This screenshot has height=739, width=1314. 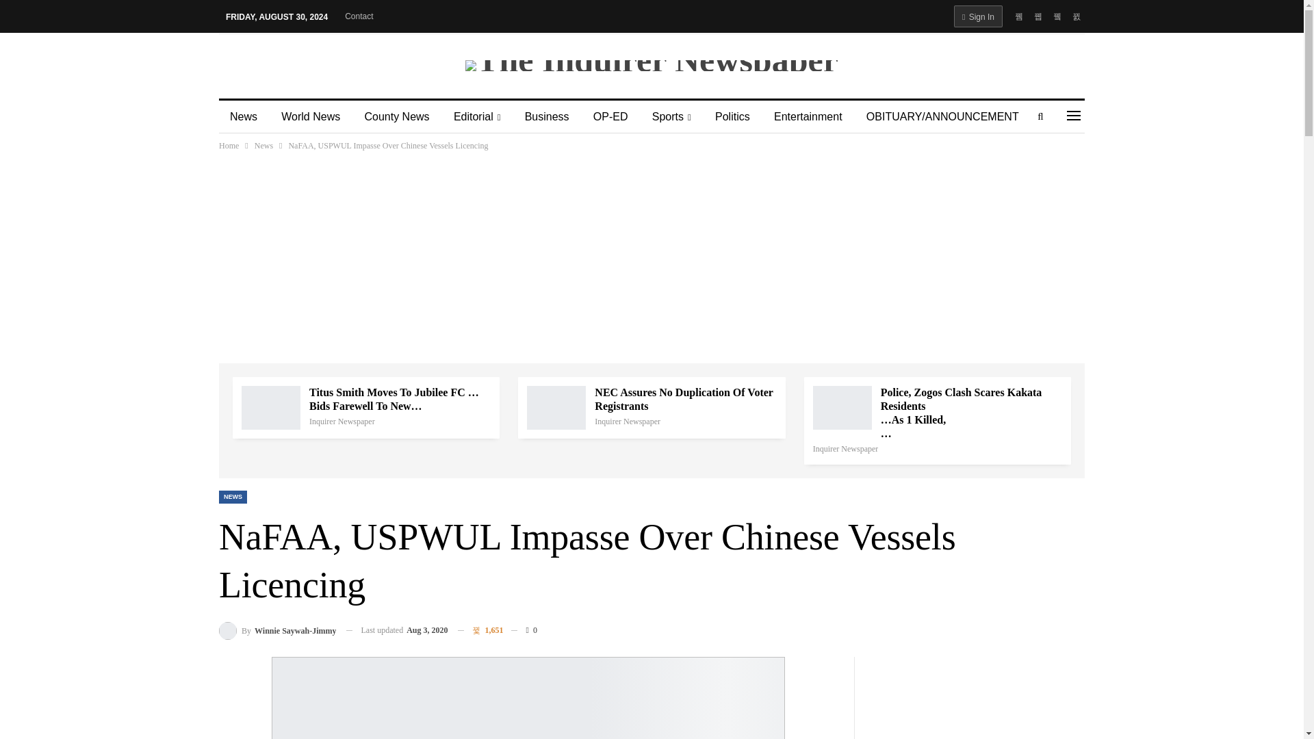 I want to click on NEC Assures No Duplication Of Voter Registrants, so click(x=556, y=407).